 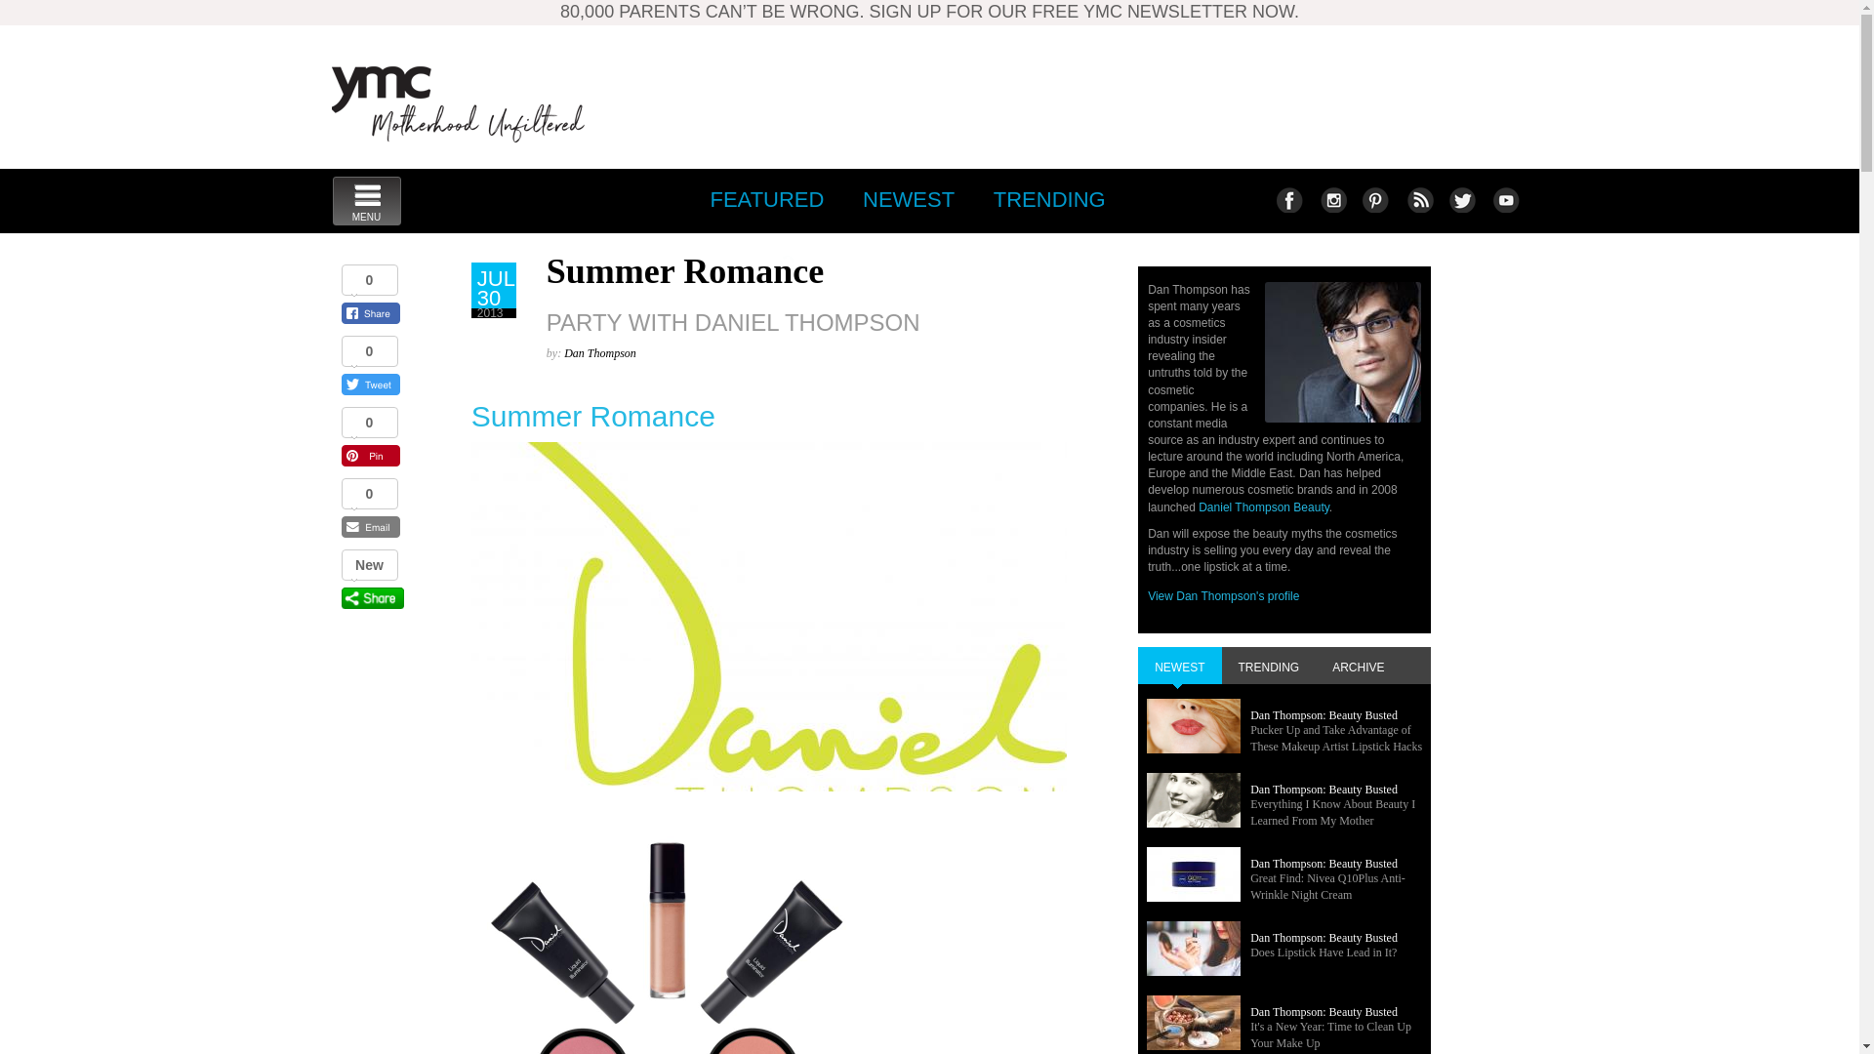 What do you see at coordinates (1288, 199) in the screenshot?
I see `TRENDING` at bounding box center [1288, 199].